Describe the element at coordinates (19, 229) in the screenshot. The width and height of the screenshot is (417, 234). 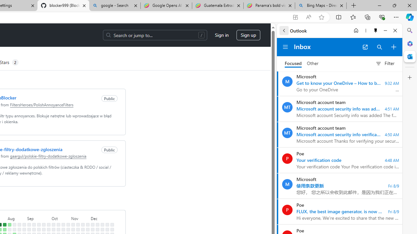
I see `No contributions on August 19th.` at that location.